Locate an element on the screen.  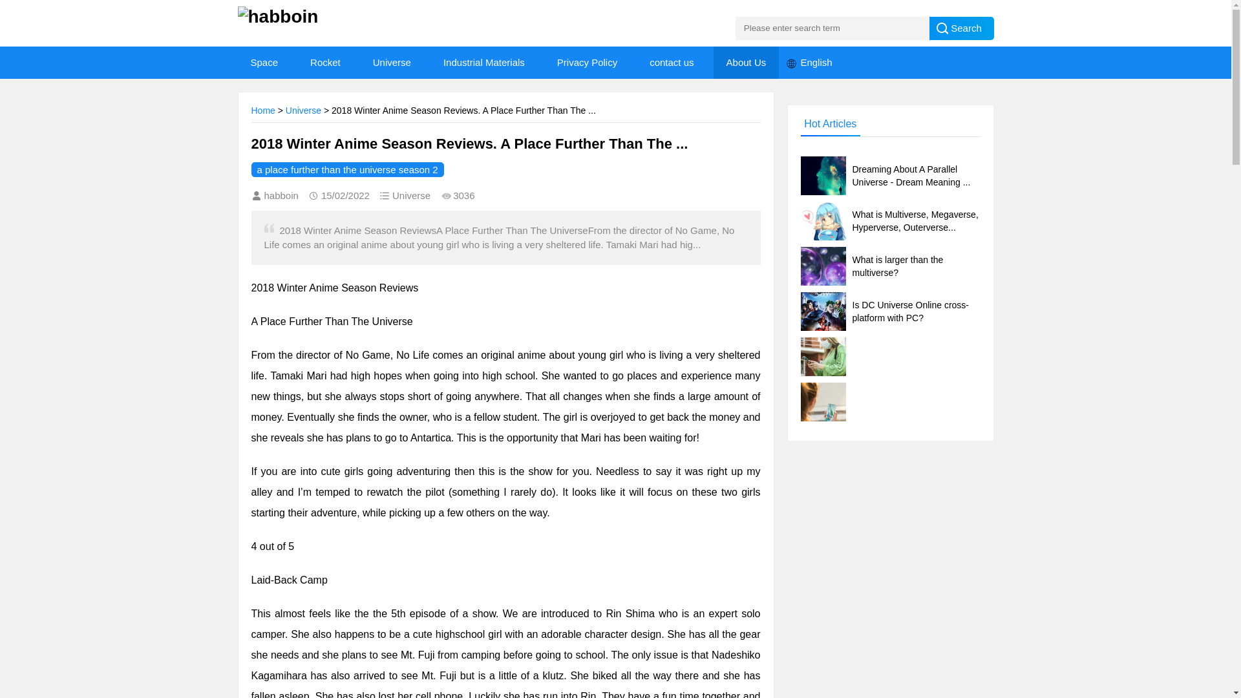
habboin is located at coordinates (296, 17).